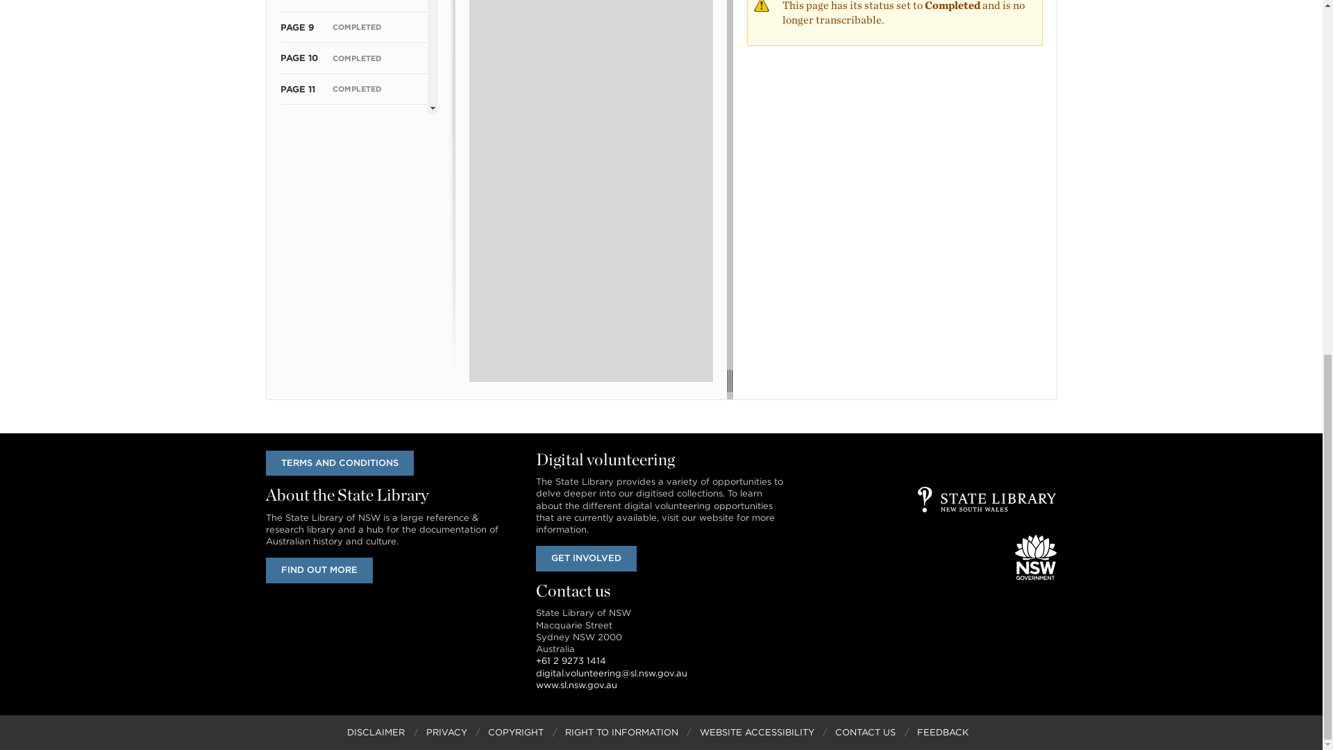  Describe the element at coordinates (299, 181) in the screenshot. I see `PAGE 14` at that location.